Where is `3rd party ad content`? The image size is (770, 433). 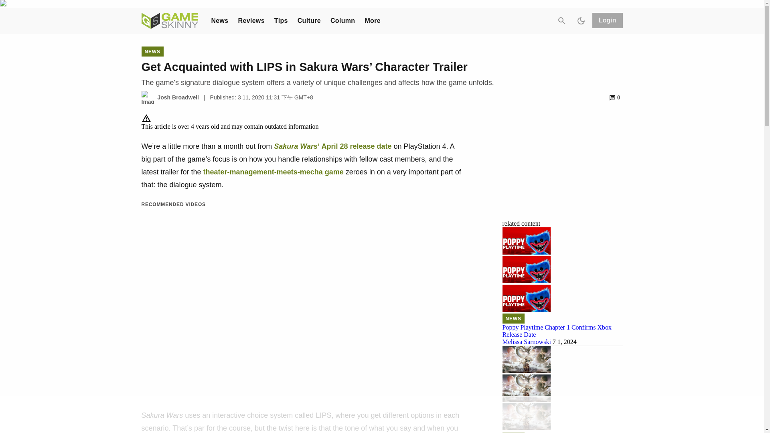
3rd party ad content is located at coordinates (381, 415).